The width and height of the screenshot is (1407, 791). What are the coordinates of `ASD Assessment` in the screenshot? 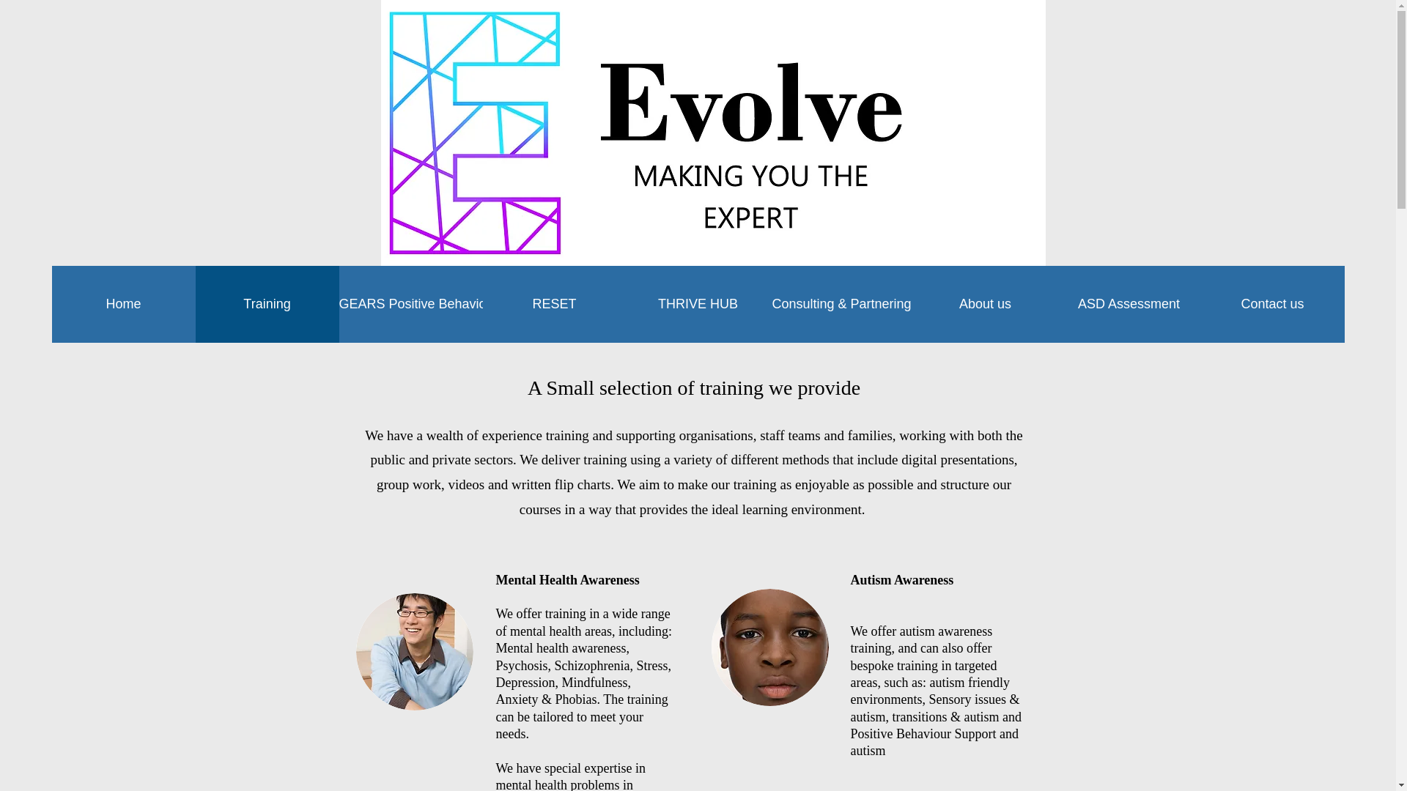 It's located at (1128, 303).